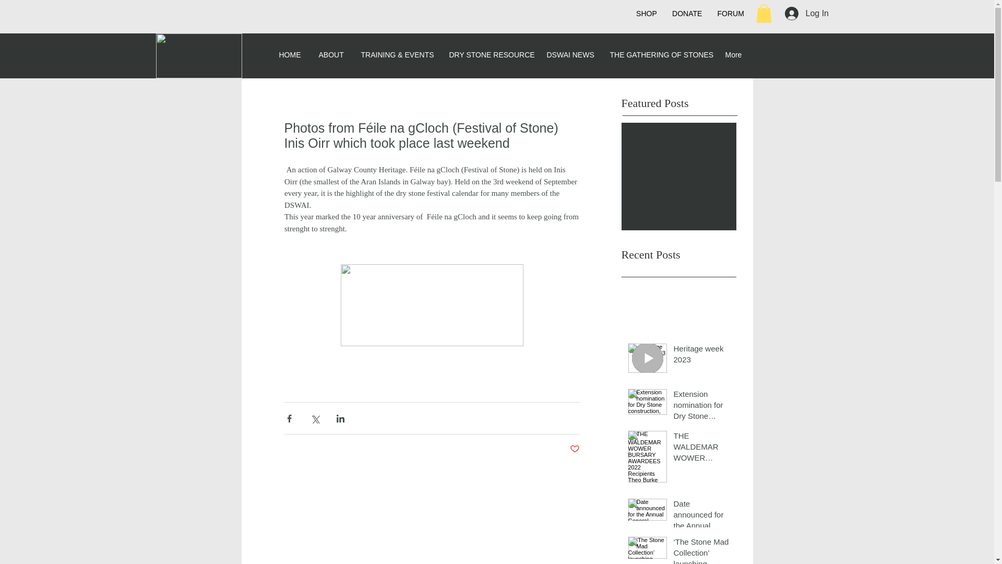 The image size is (1002, 564). I want to click on Date announced for the Annual General Meeting of The DSWAI, so click(701, 516).